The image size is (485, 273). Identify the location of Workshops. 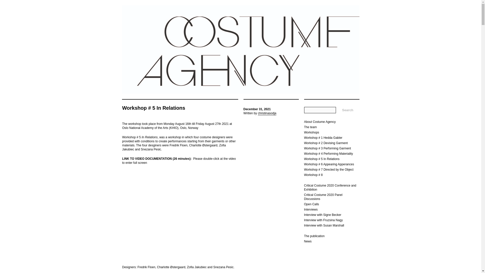
(311, 132).